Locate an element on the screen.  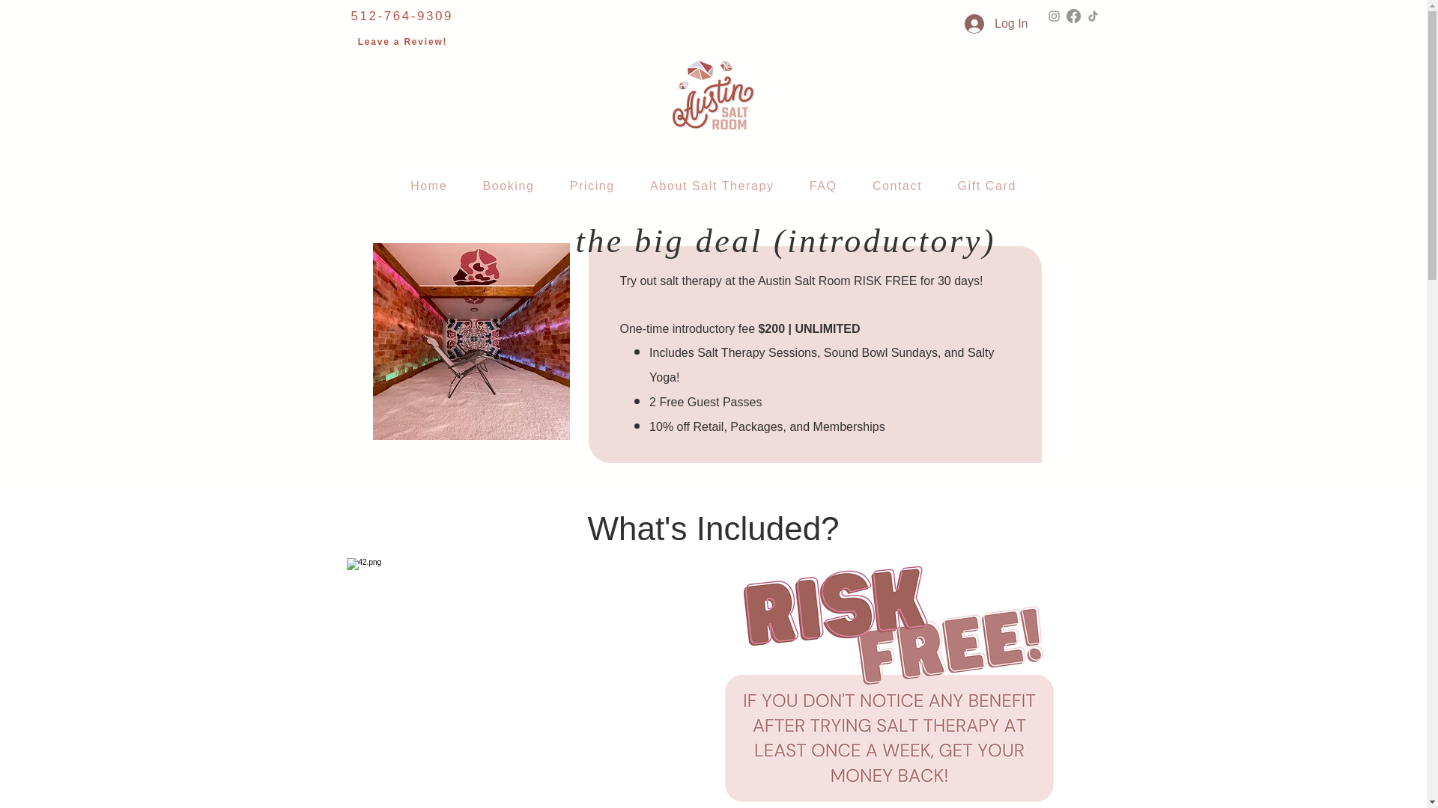
Leave a Review! is located at coordinates (403, 42).